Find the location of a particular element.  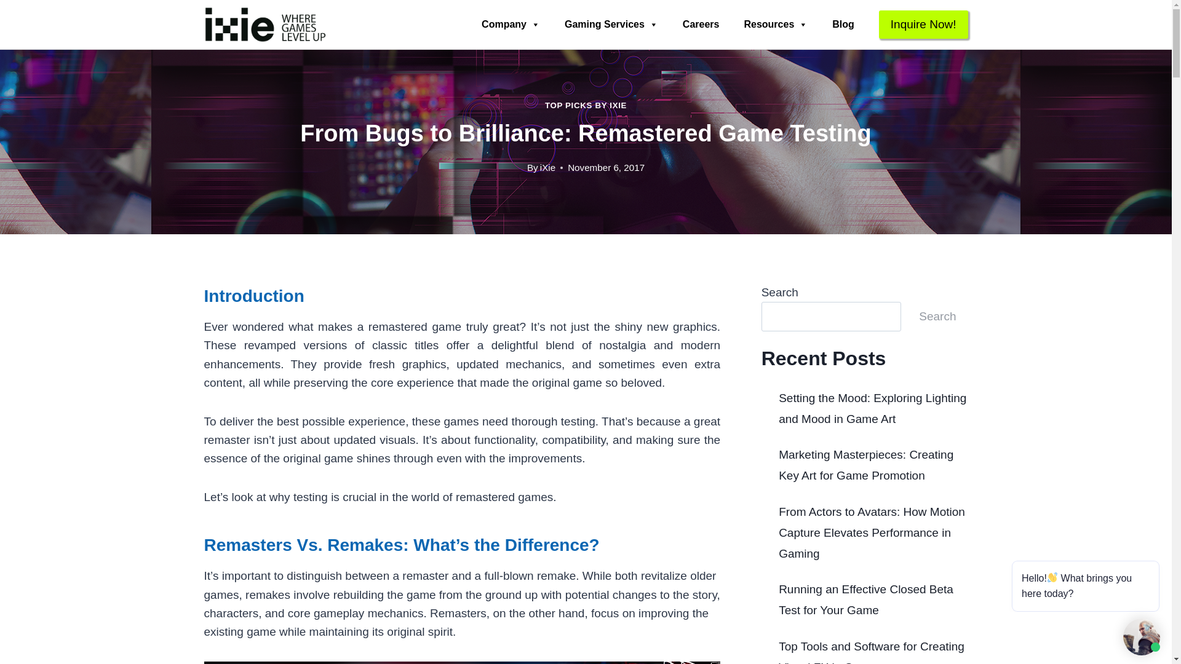

Blog is located at coordinates (843, 25).